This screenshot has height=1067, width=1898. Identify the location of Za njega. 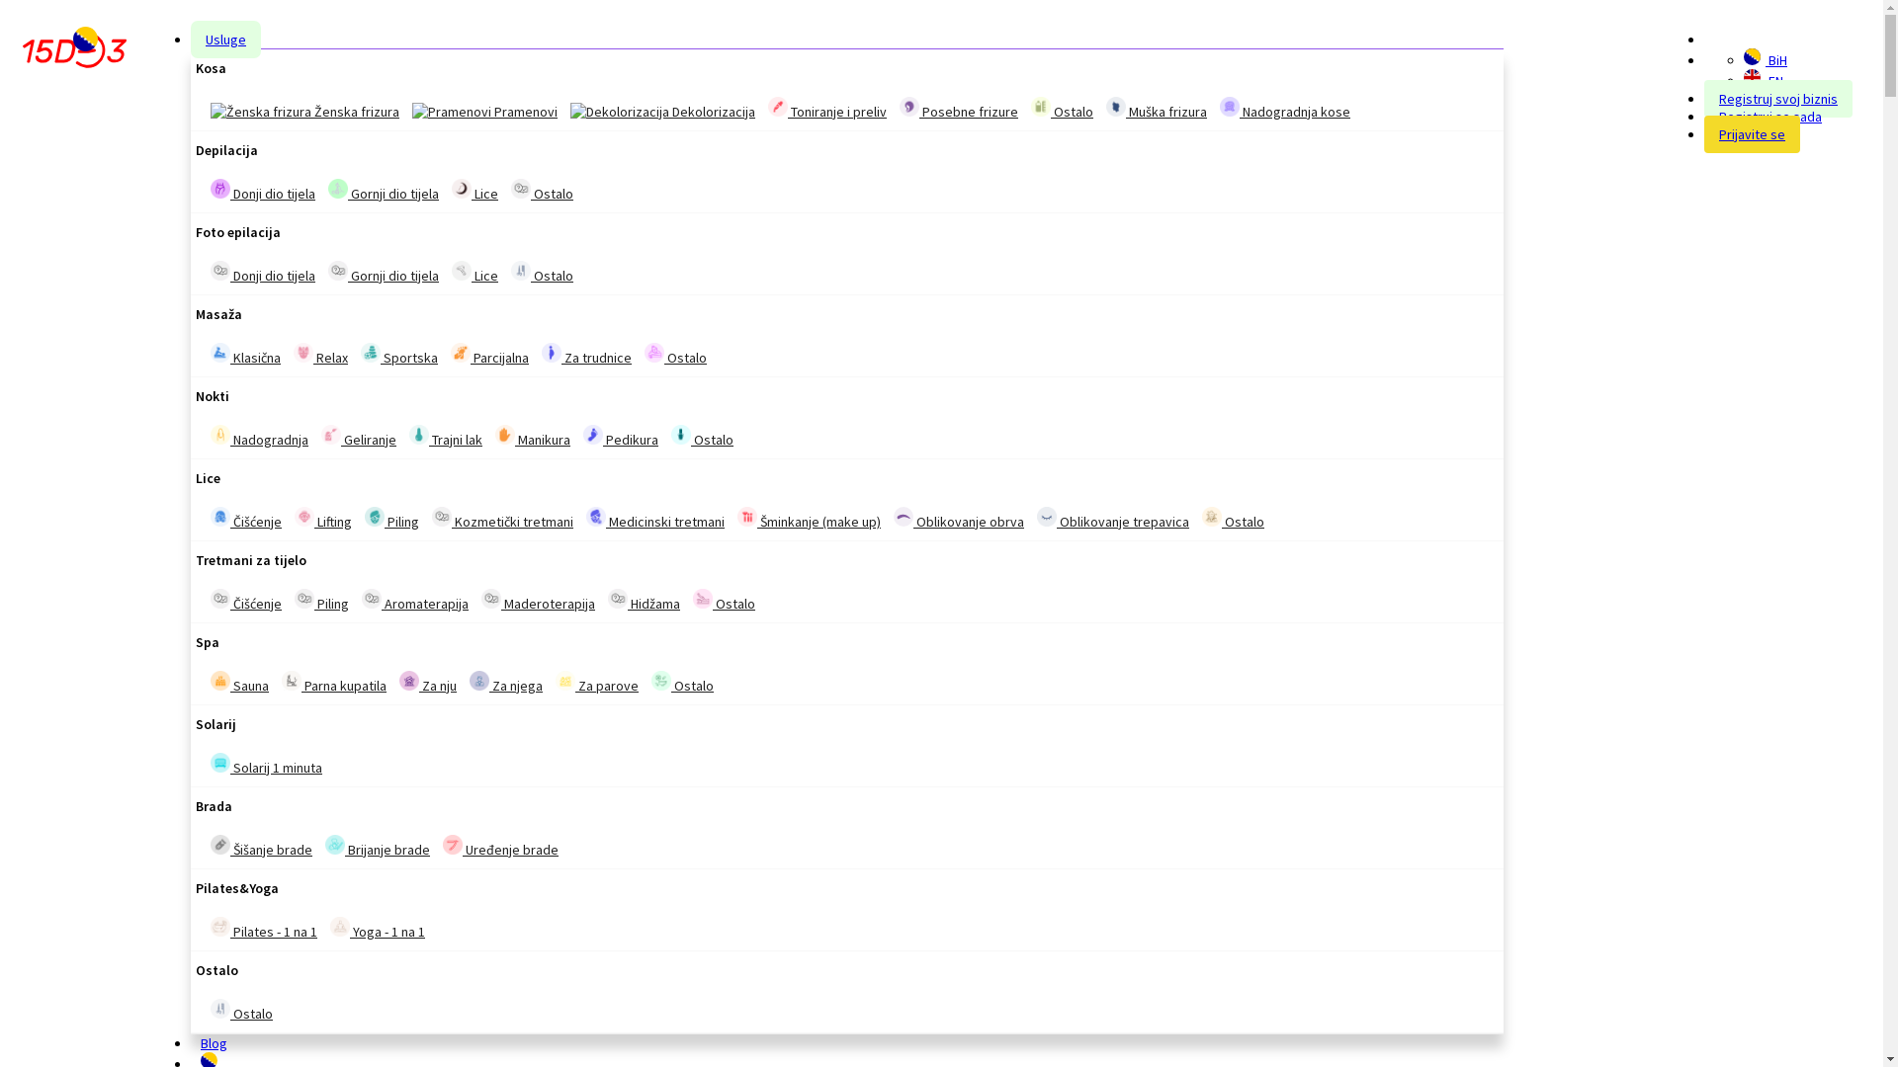
(506, 683).